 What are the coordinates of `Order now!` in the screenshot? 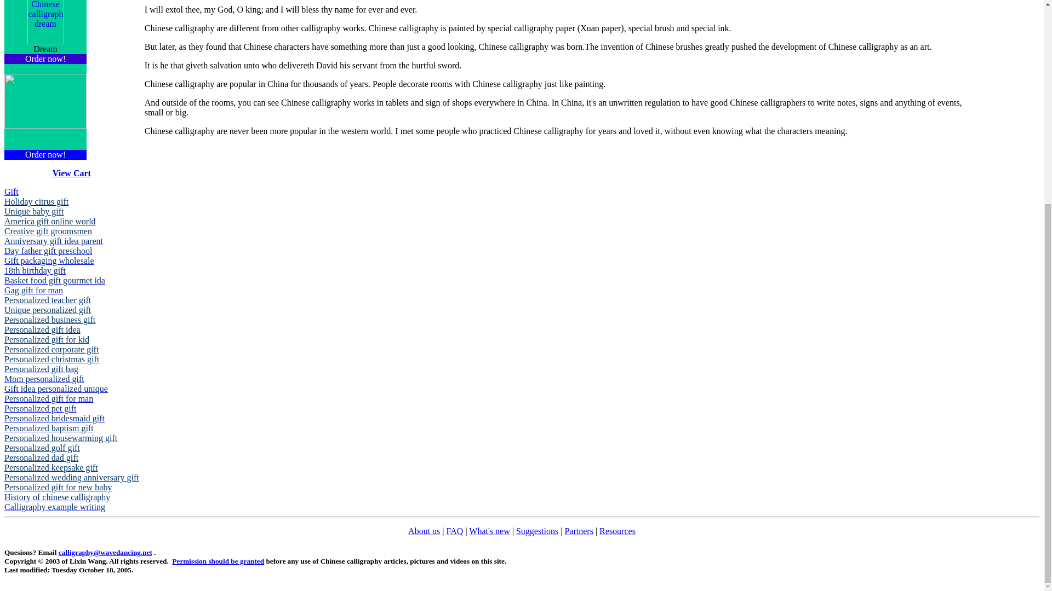 It's located at (45, 59).